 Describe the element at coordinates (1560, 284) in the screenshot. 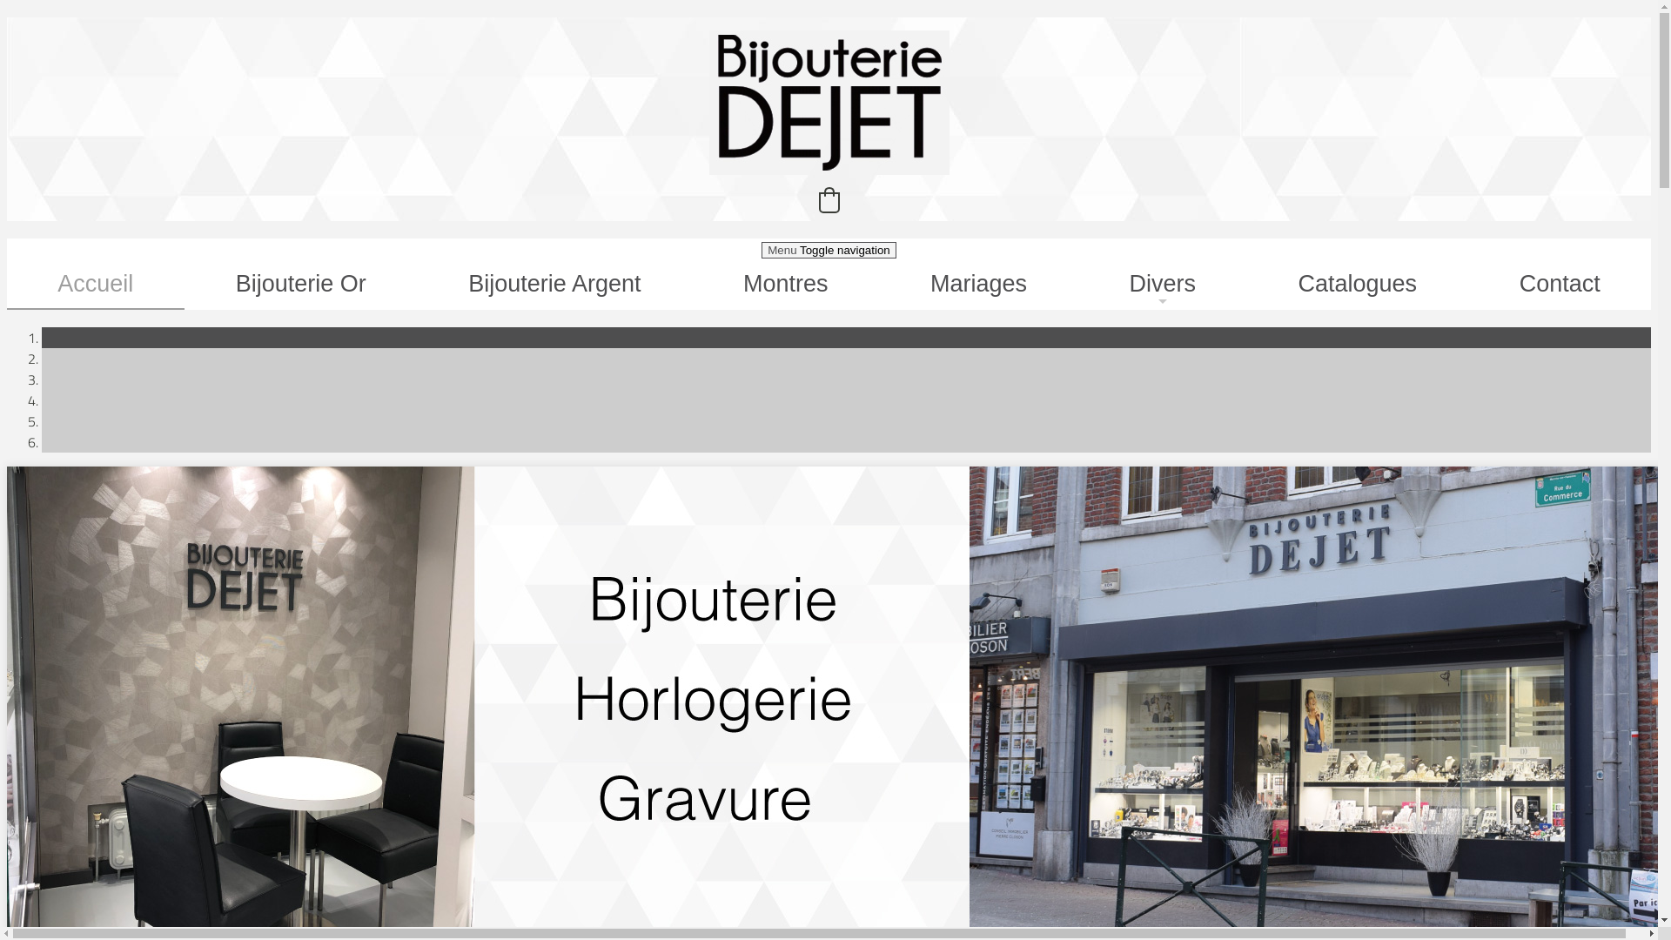

I see `Contact` at that location.